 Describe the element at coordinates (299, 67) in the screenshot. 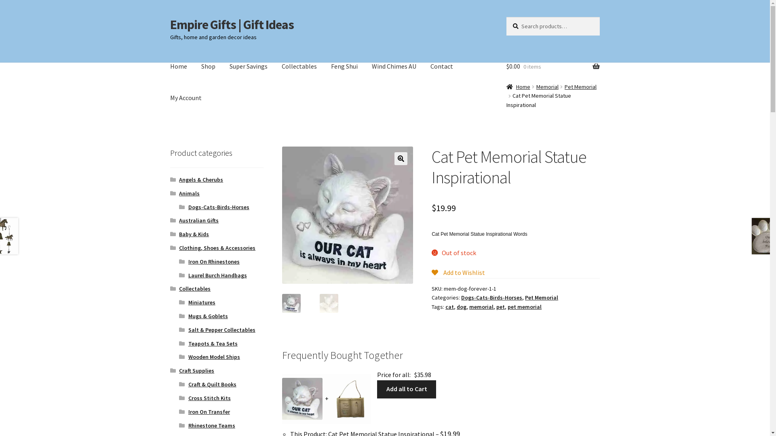

I see `Collectables` at that location.